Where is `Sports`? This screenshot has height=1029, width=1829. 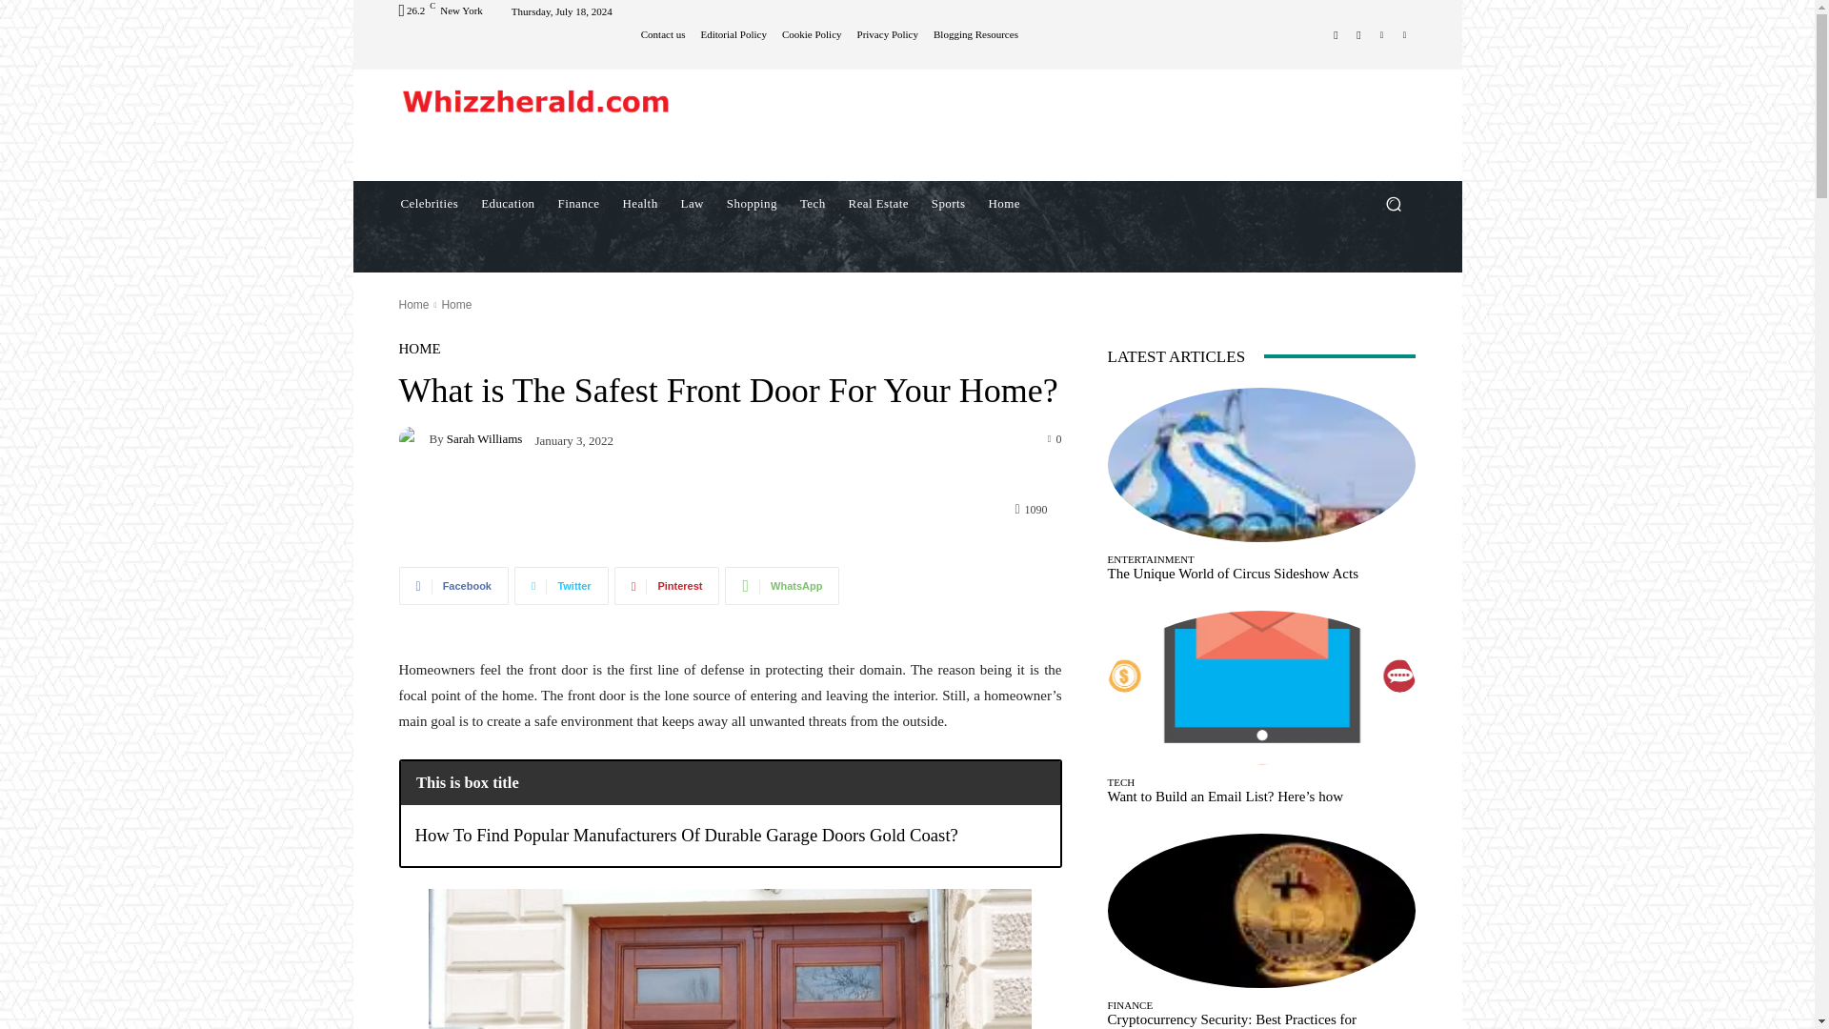
Sports is located at coordinates (948, 204).